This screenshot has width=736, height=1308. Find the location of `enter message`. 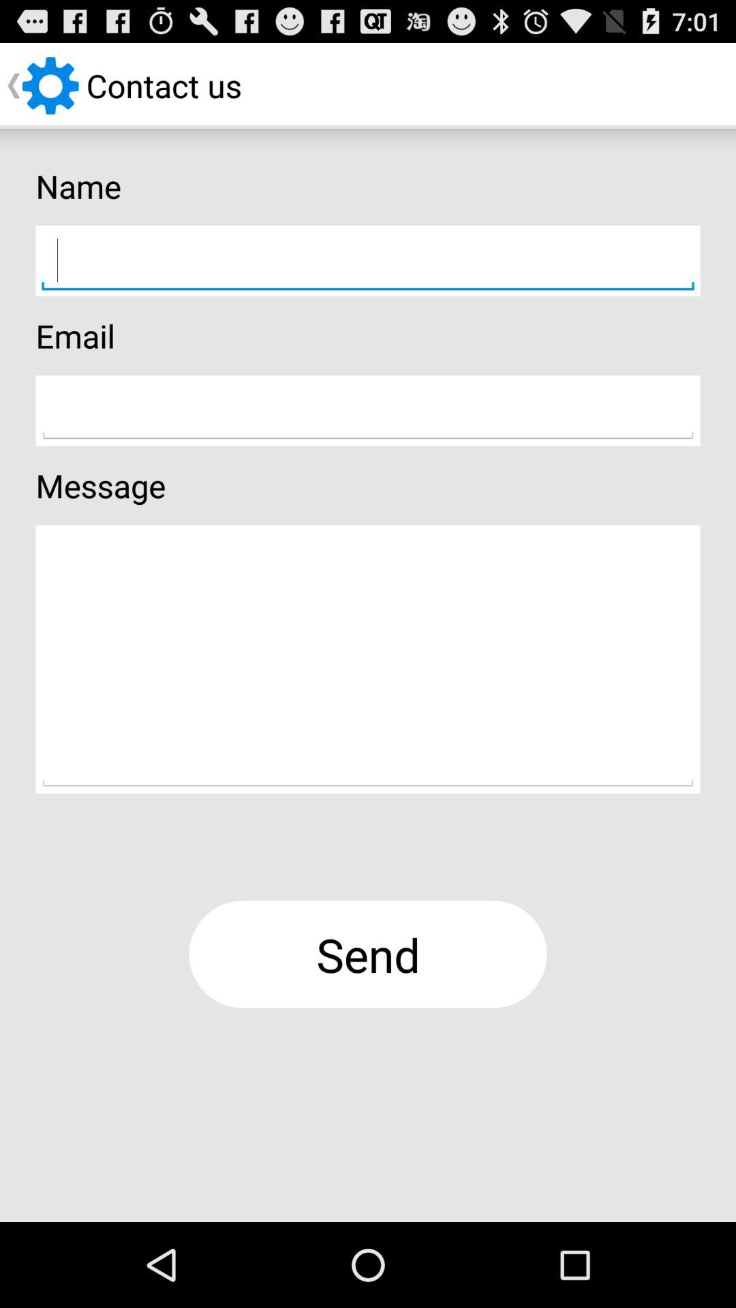

enter message is located at coordinates (368, 659).